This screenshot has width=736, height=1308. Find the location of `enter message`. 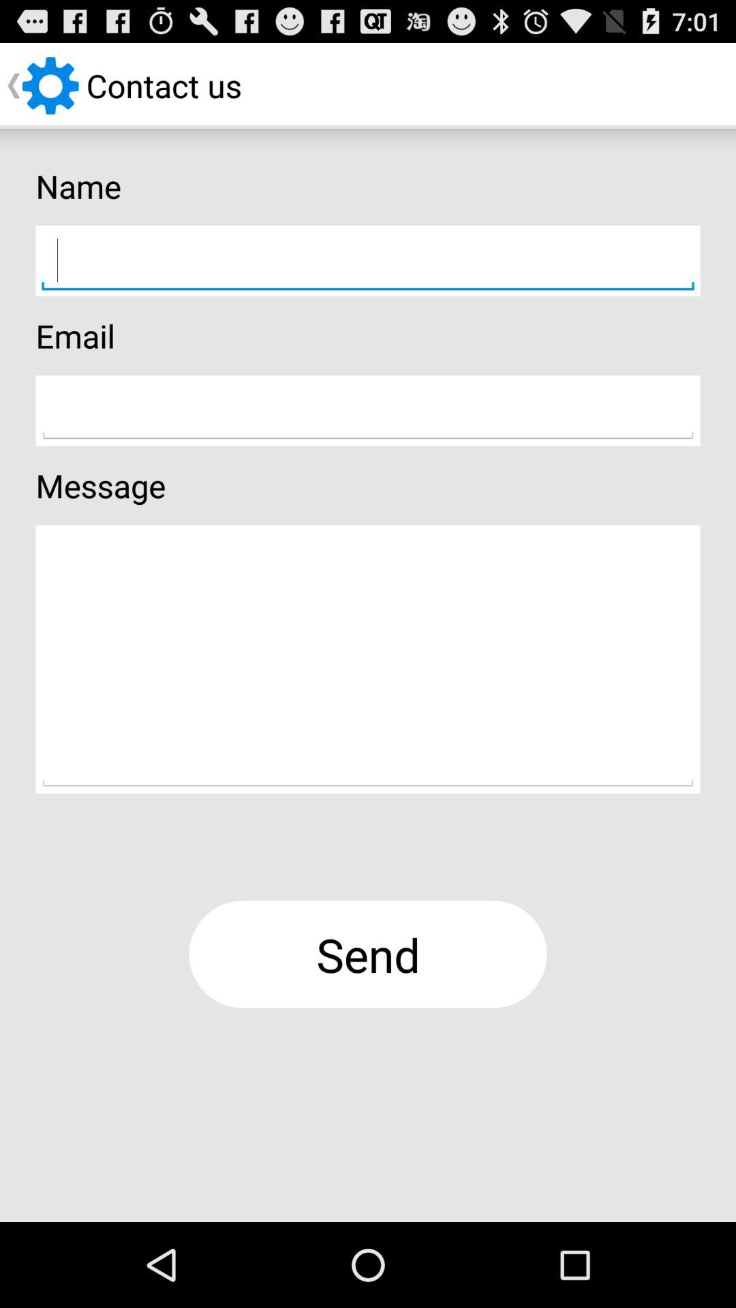

enter message is located at coordinates (368, 659).